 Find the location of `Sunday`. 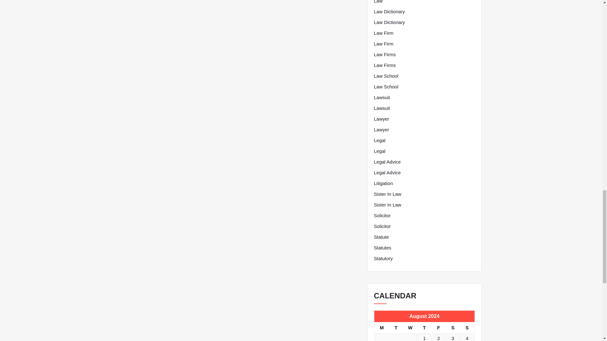

Sunday is located at coordinates (467, 328).